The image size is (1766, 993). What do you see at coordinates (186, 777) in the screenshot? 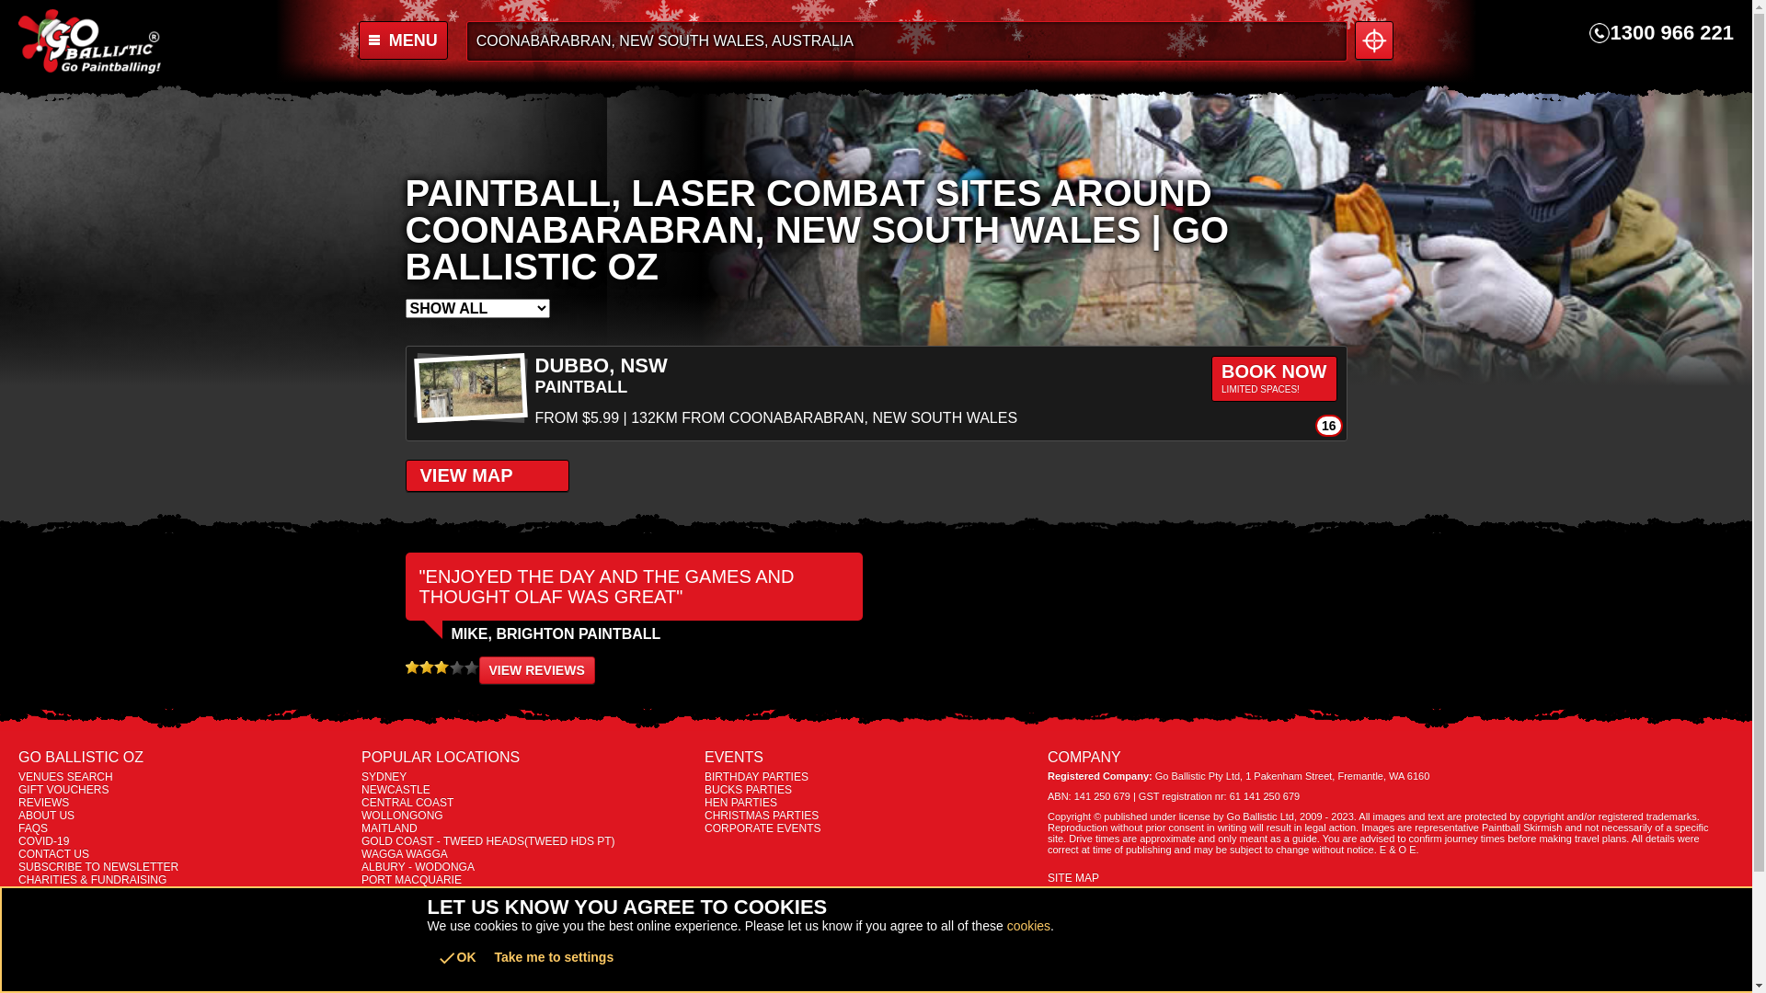
I see `VENUES SEARCH` at bounding box center [186, 777].